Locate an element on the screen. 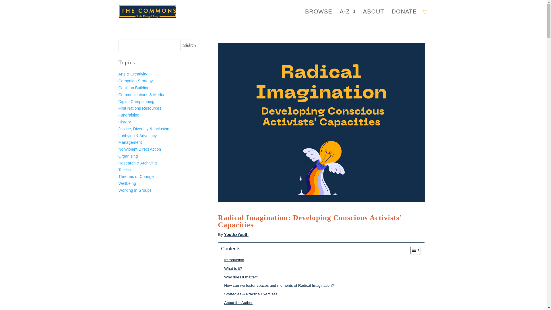 This screenshot has width=551, height=310. A-Z is located at coordinates (348, 16).